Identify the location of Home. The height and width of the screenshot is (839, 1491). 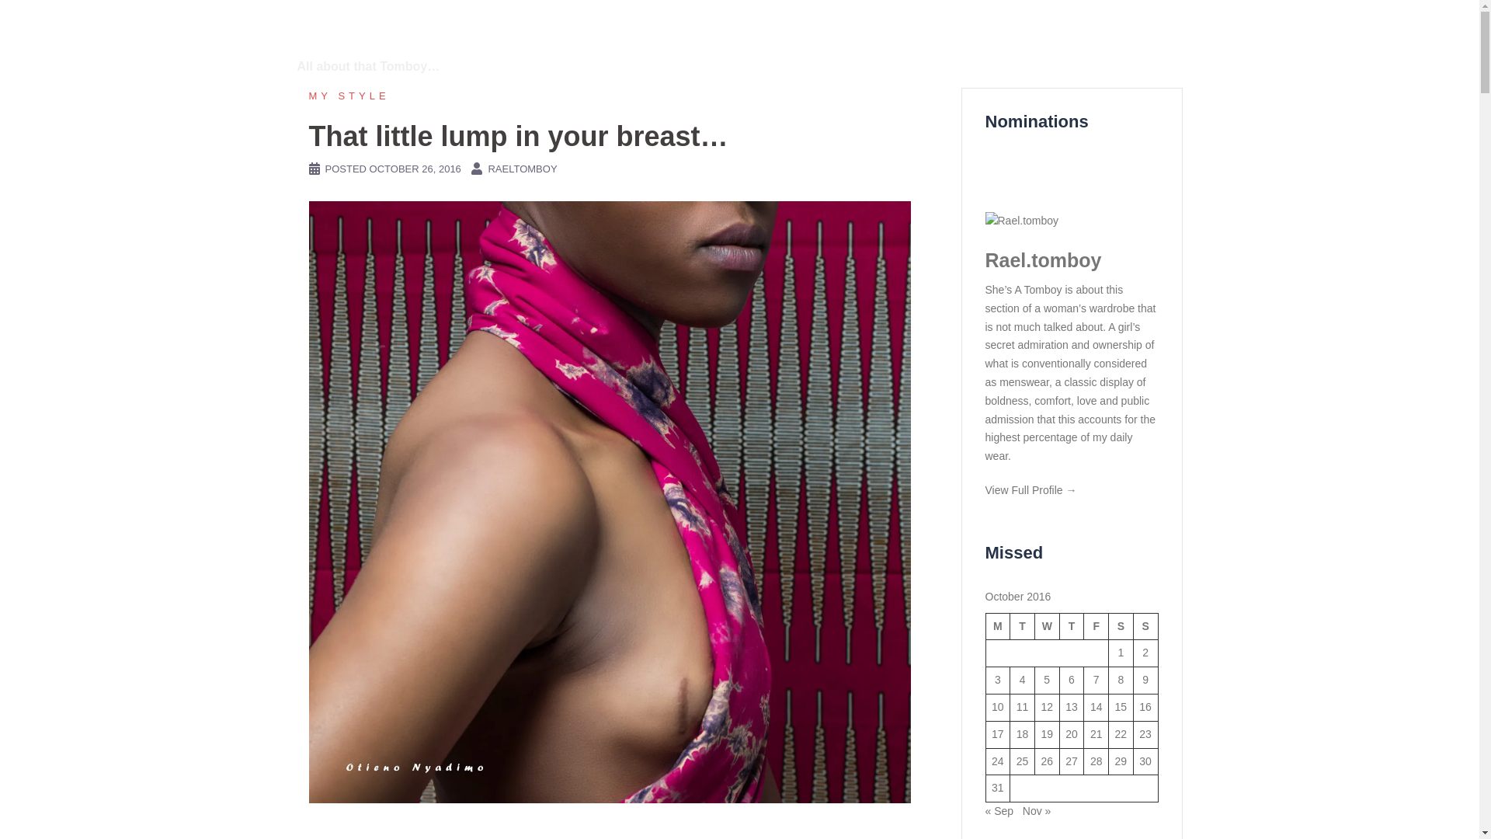
(1156, 47).